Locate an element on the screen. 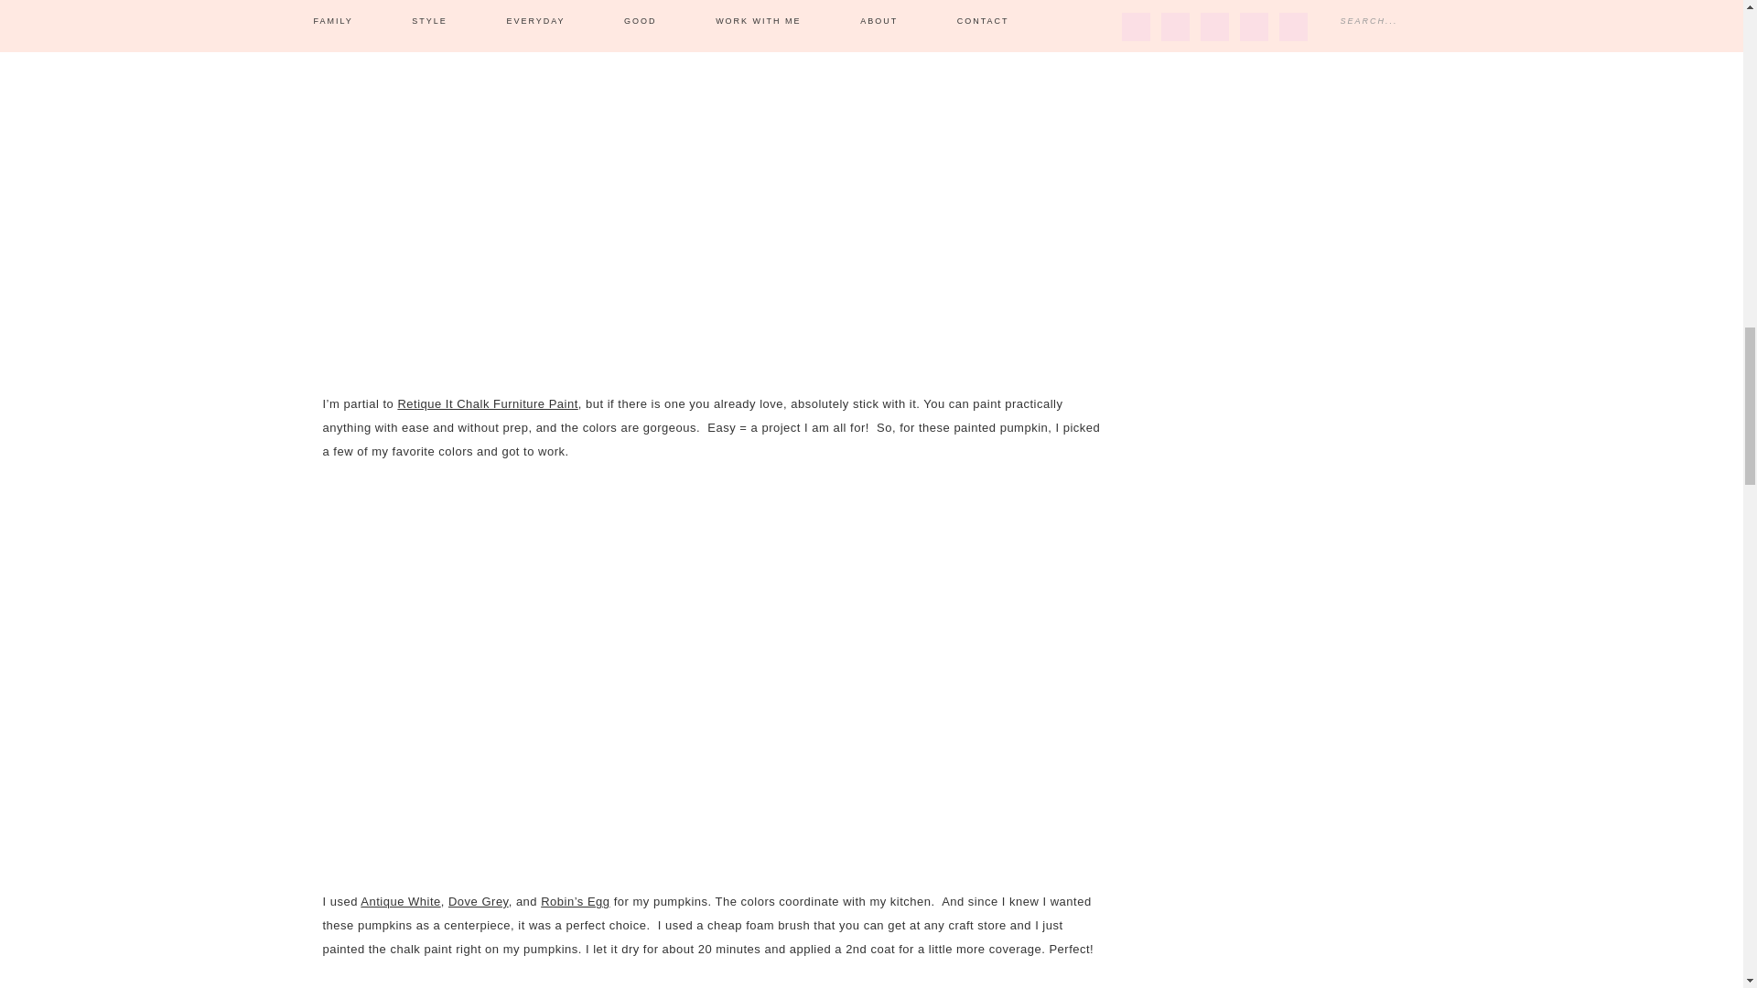 This screenshot has height=988, width=1757. Antique White is located at coordinates (400, 901).